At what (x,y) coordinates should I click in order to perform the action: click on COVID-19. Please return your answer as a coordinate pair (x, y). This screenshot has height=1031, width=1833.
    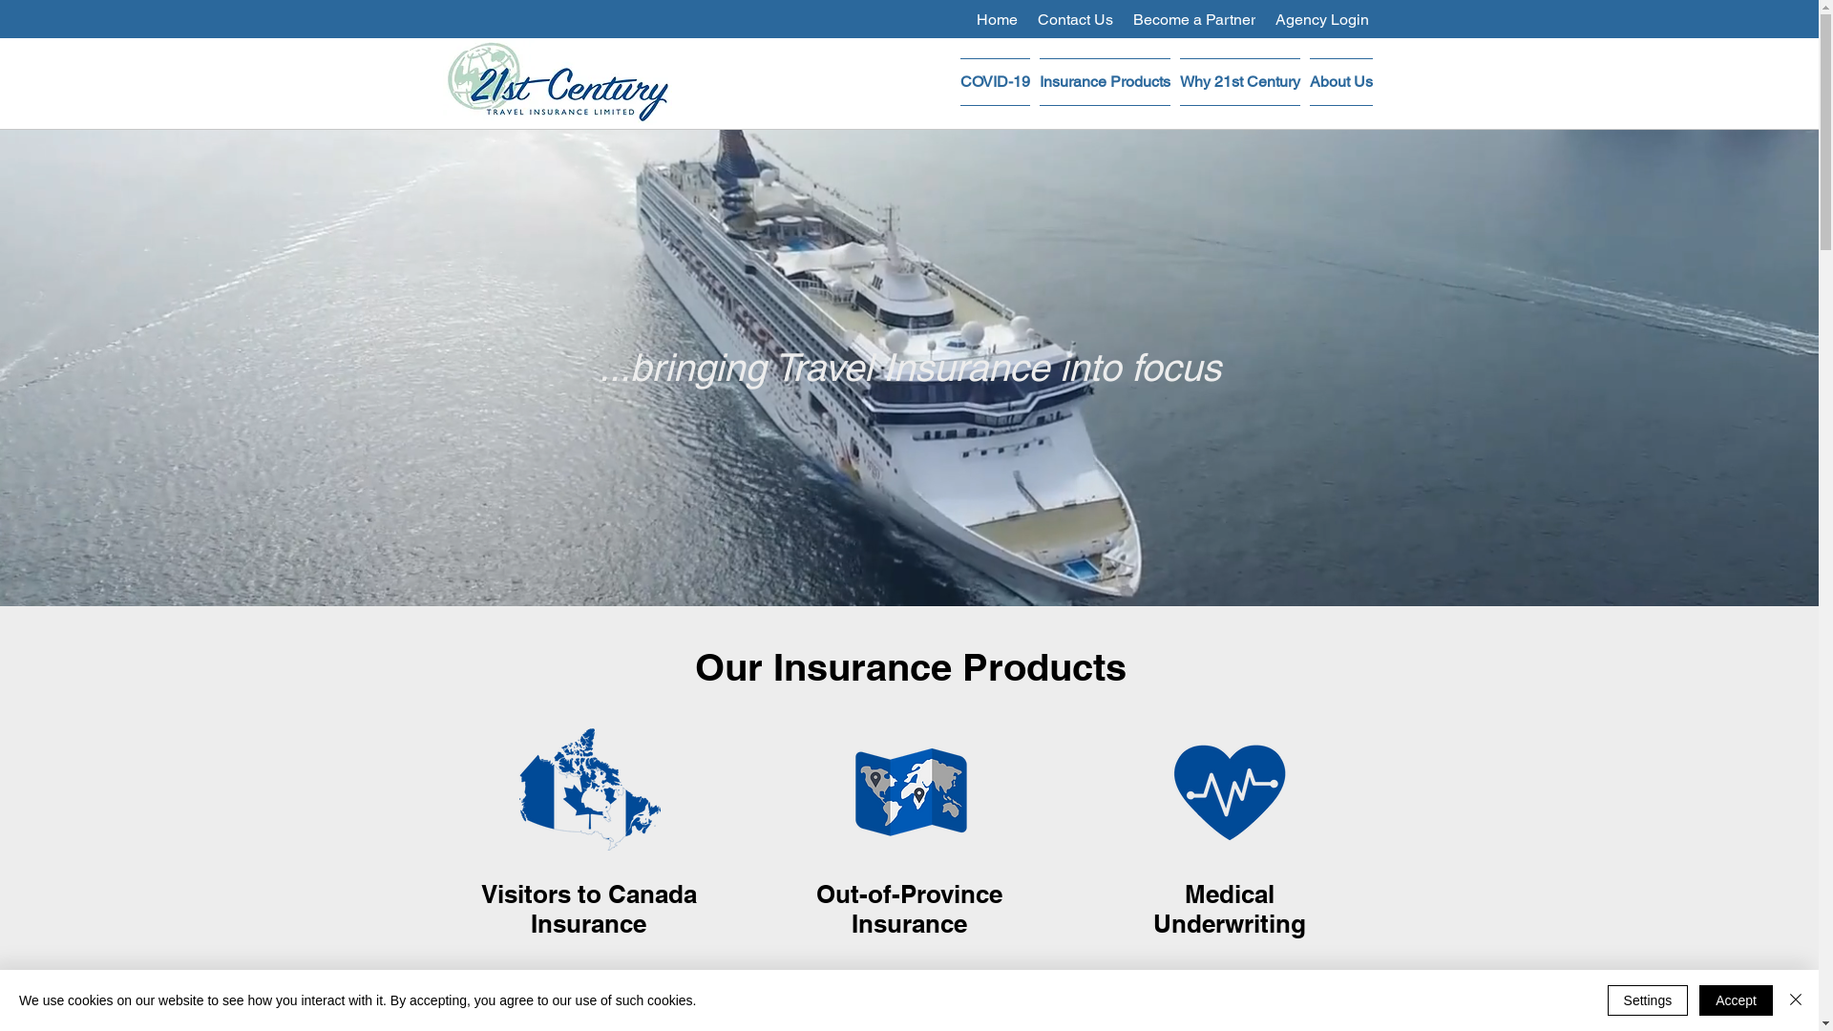
    Looking at the image, I should click on (995, 82).